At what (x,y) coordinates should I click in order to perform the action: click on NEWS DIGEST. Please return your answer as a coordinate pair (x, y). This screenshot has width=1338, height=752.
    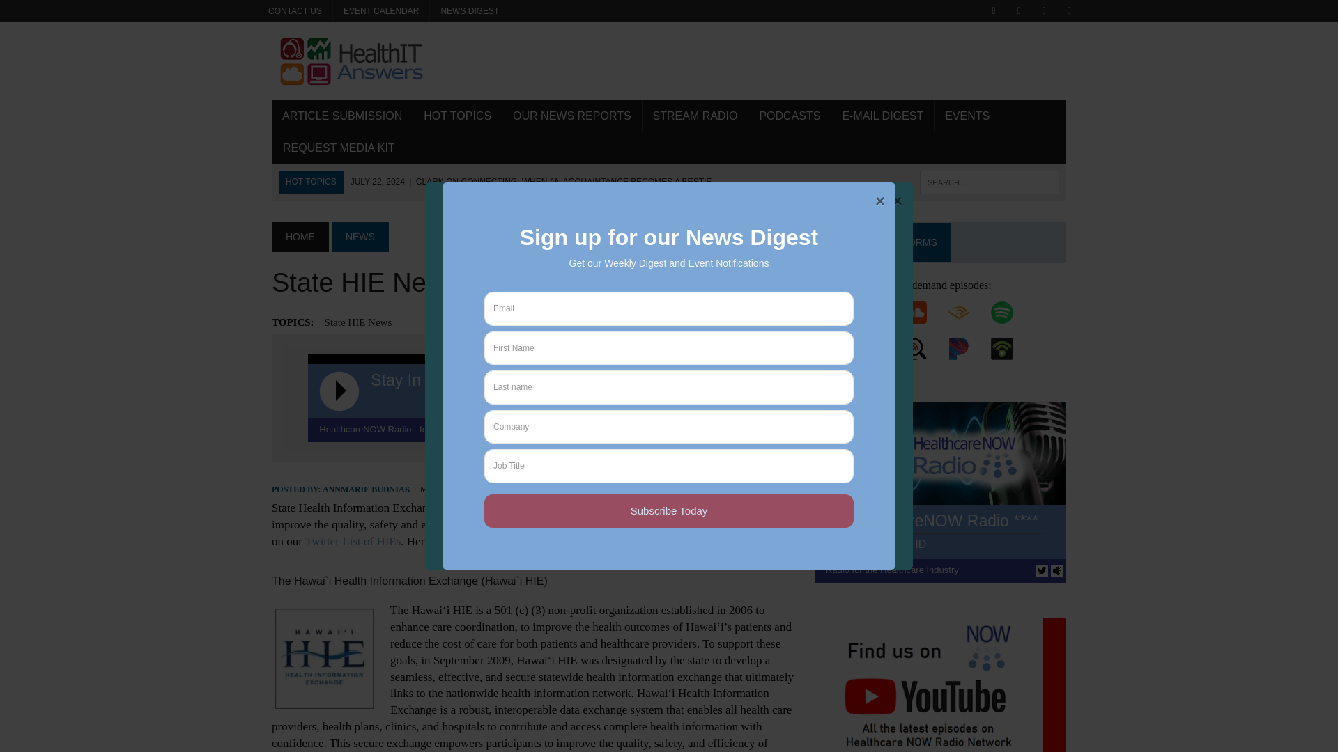
    Looking at the image, I should click on (470, 11).